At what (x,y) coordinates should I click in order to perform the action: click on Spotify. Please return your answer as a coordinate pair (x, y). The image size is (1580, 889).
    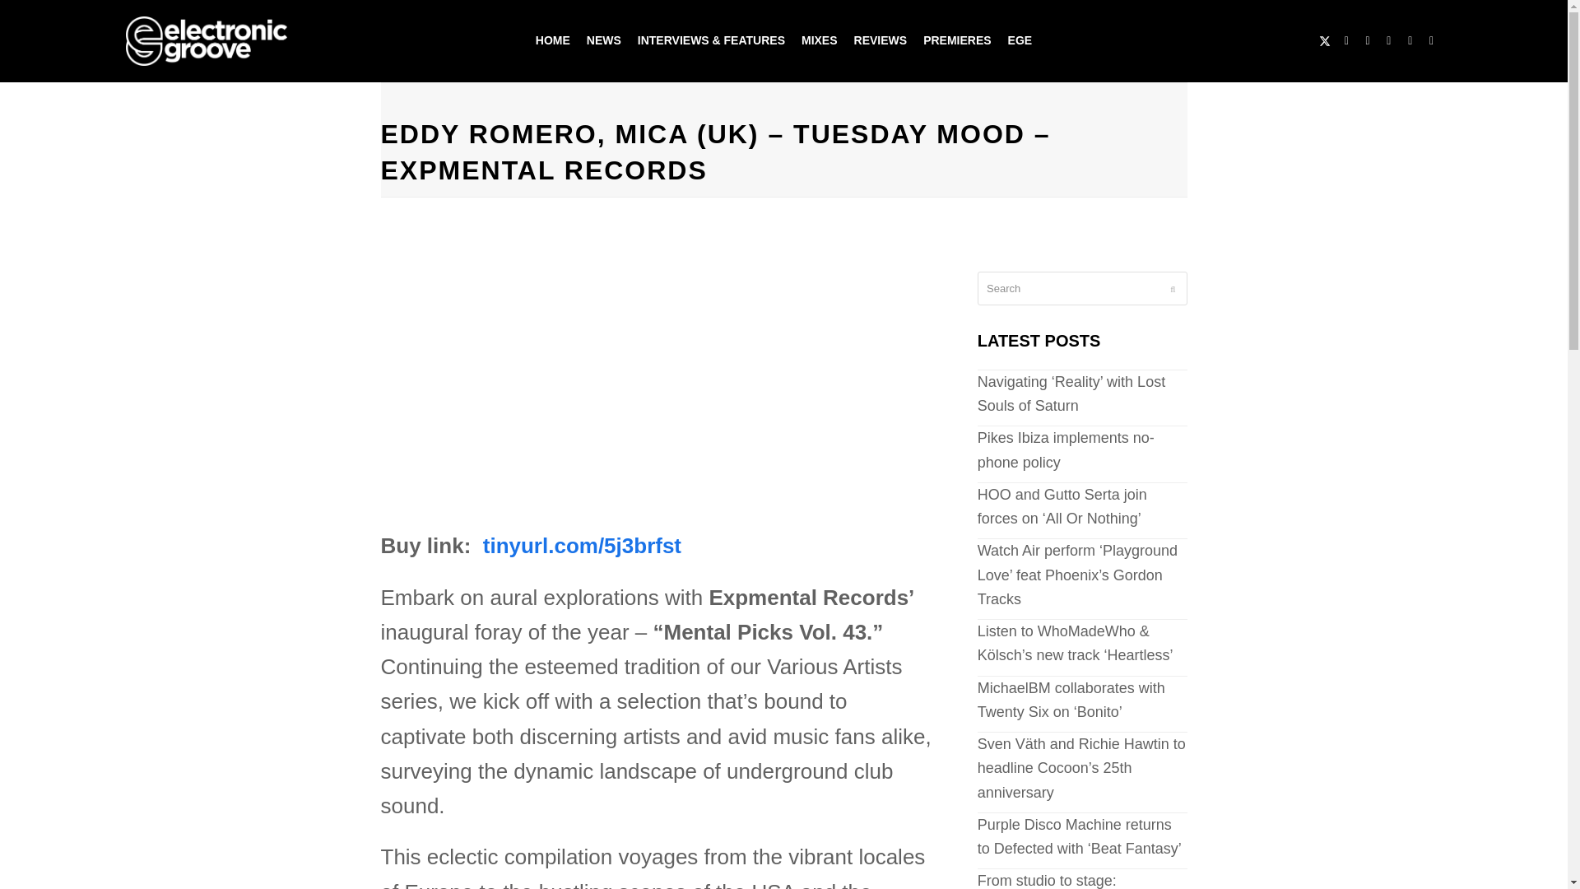
    Looking at the image, I should click on (1431, 40).